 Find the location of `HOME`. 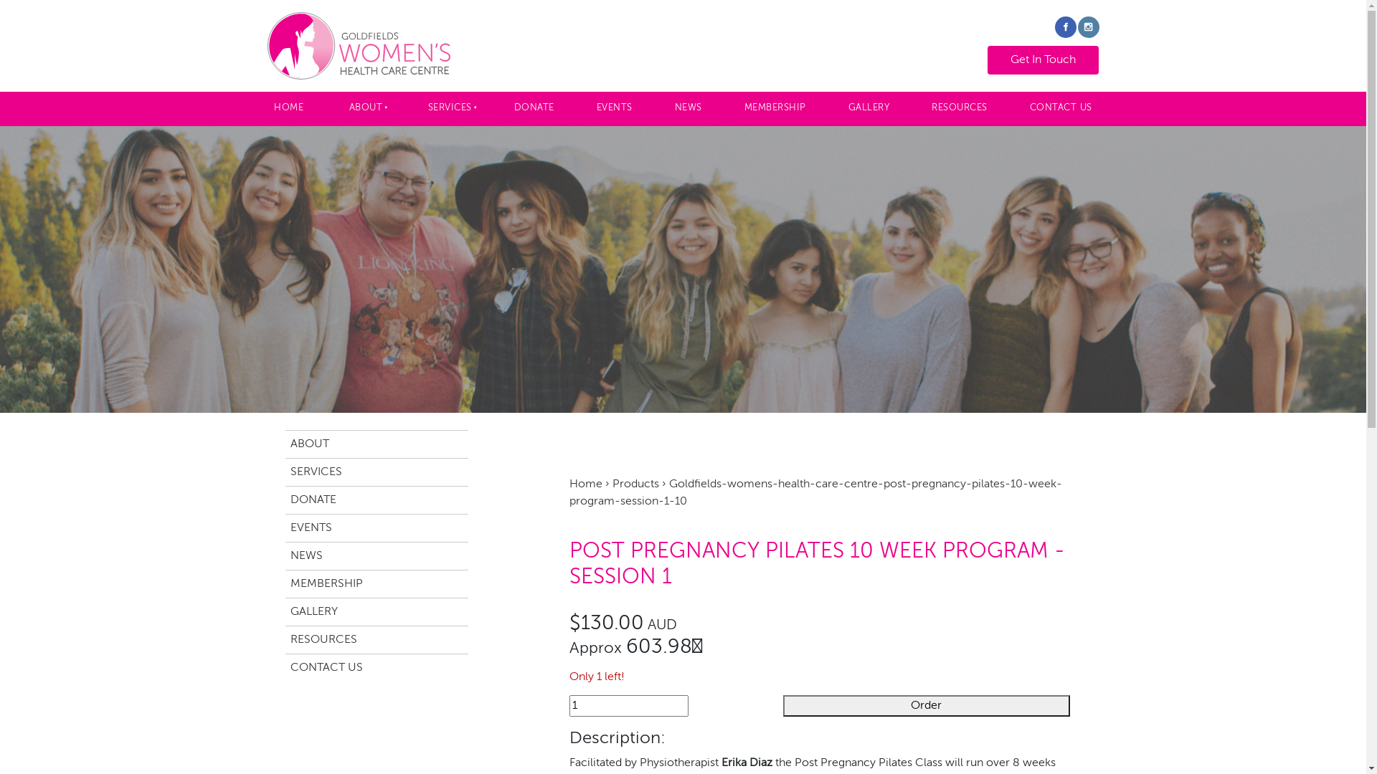

HOME is located at coordinates (288, 108).